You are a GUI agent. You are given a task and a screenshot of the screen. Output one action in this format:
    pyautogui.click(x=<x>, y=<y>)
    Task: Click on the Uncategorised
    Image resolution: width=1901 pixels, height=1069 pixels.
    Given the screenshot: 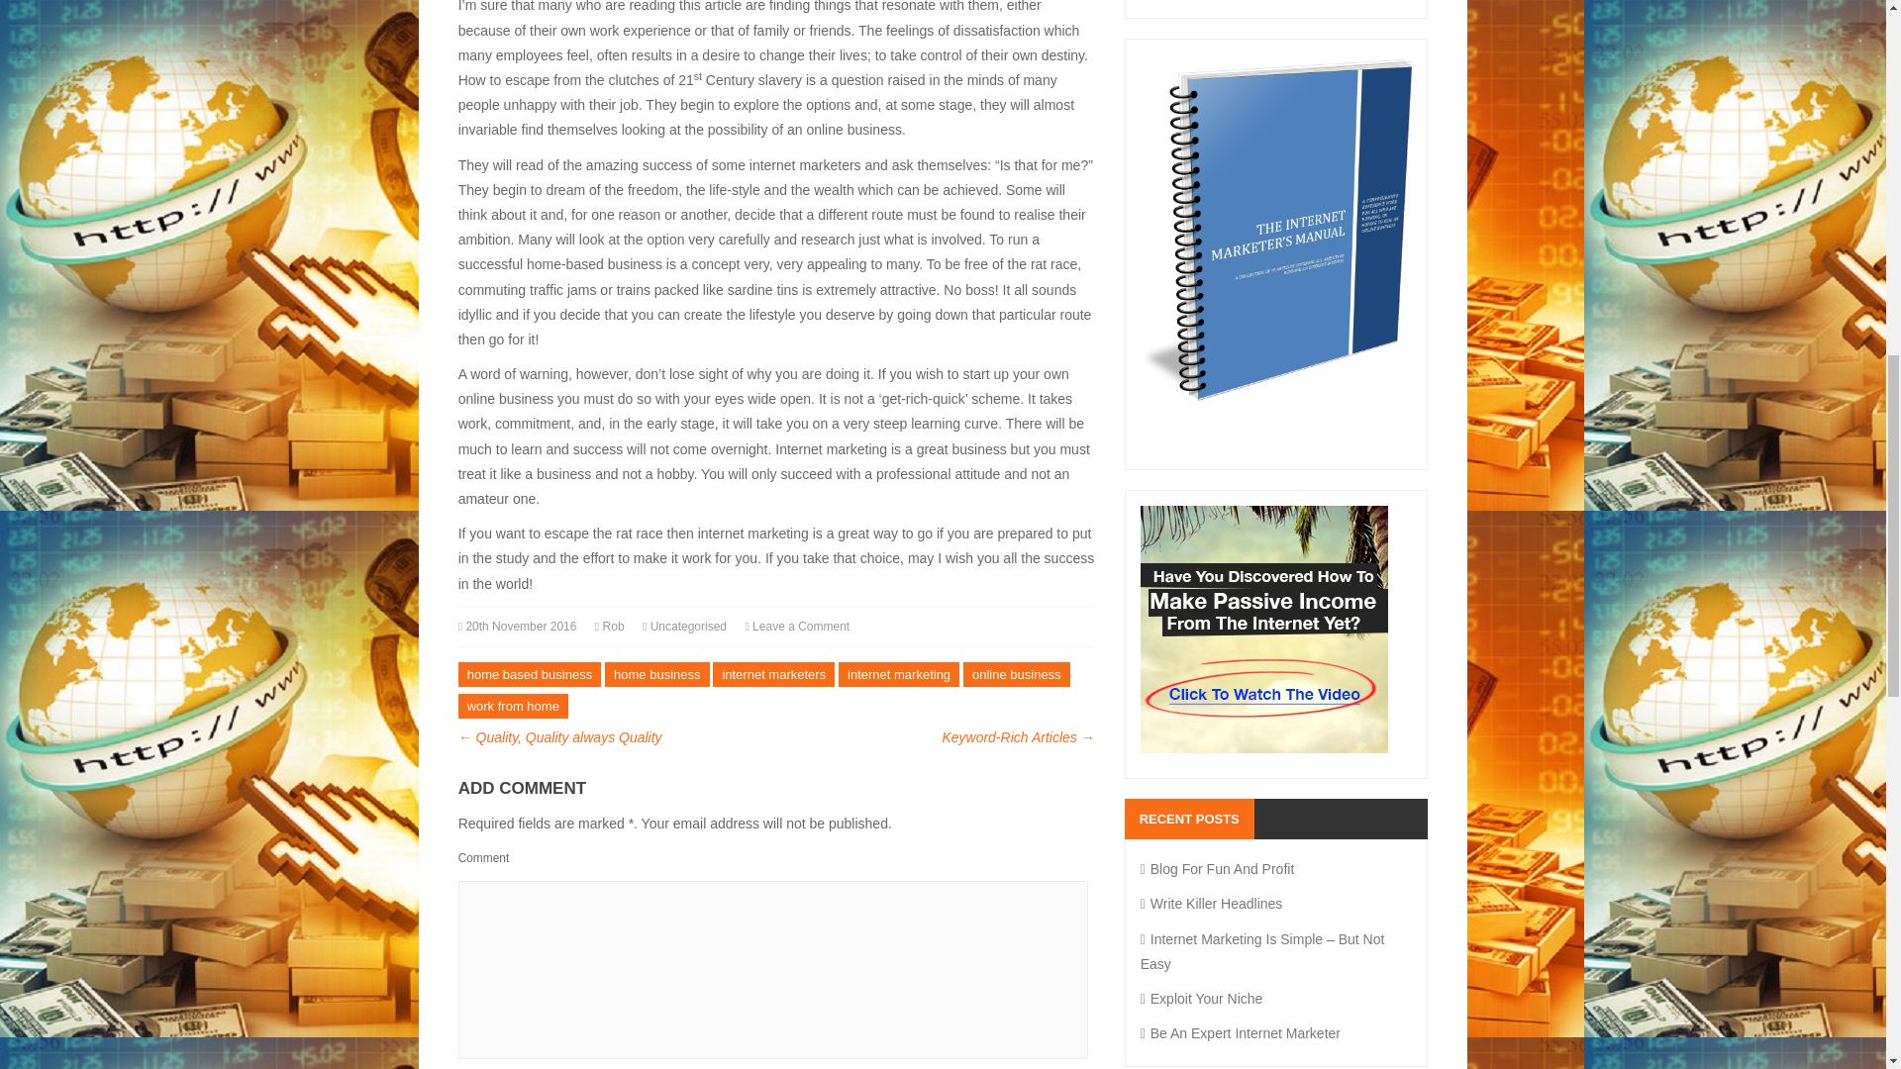 What is the action you would take?
    pyautogui.click(x=687, y=627)
    